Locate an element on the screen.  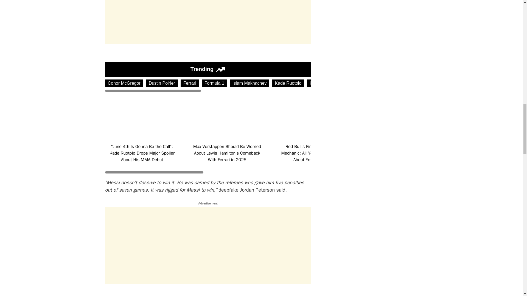
Formula 1 is located at coordinates (214, 83).